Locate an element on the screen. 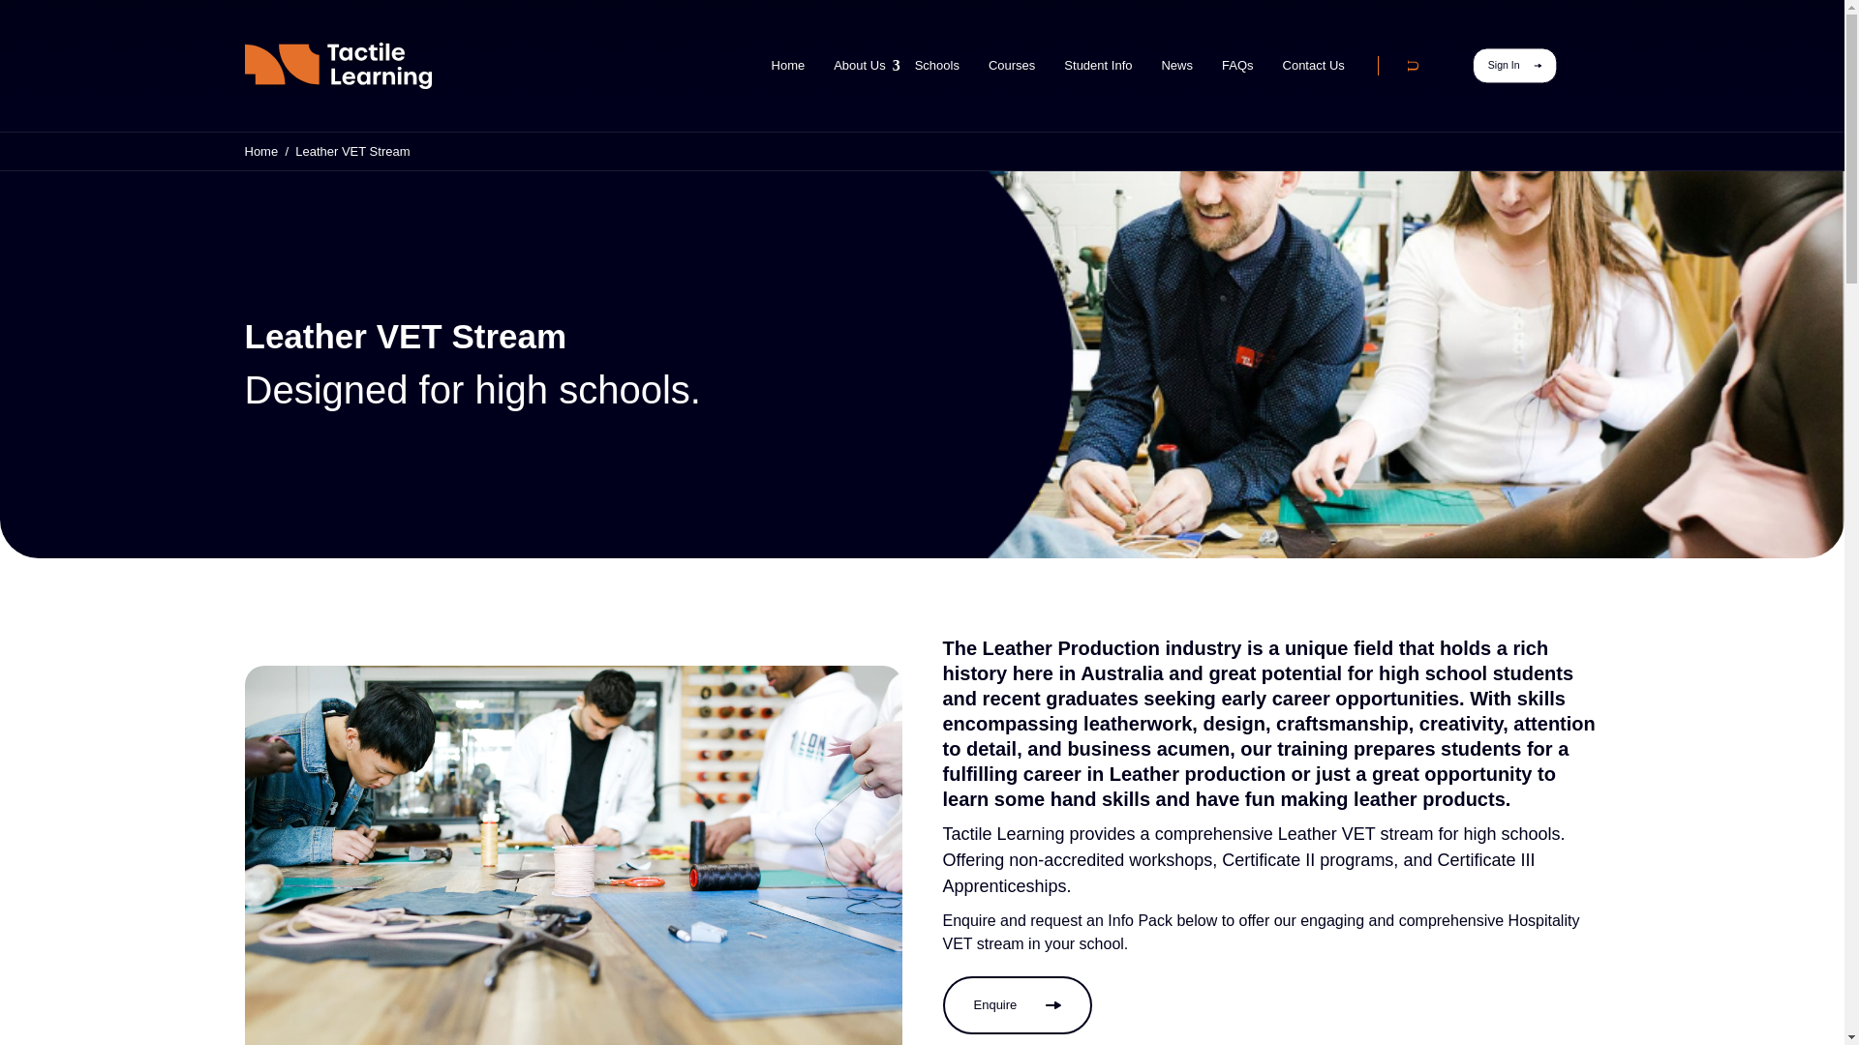 This screenshot has width=1859, height=1045. Student Info is located at coordinates (1098, 66).